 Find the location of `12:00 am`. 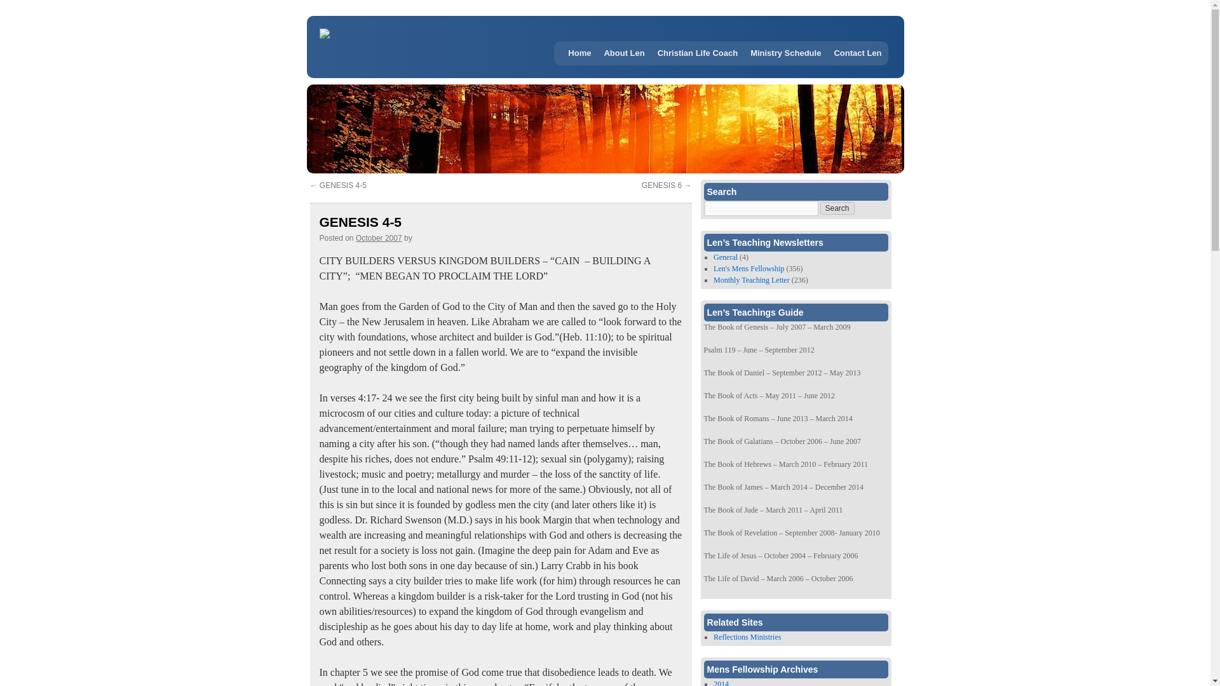

12:00 am is located at coordinates (379, 238).